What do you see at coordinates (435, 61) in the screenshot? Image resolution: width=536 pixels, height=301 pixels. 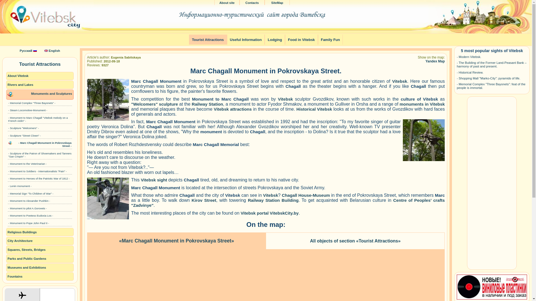 I see `Yandex Map` at bounding box center [435, 61].